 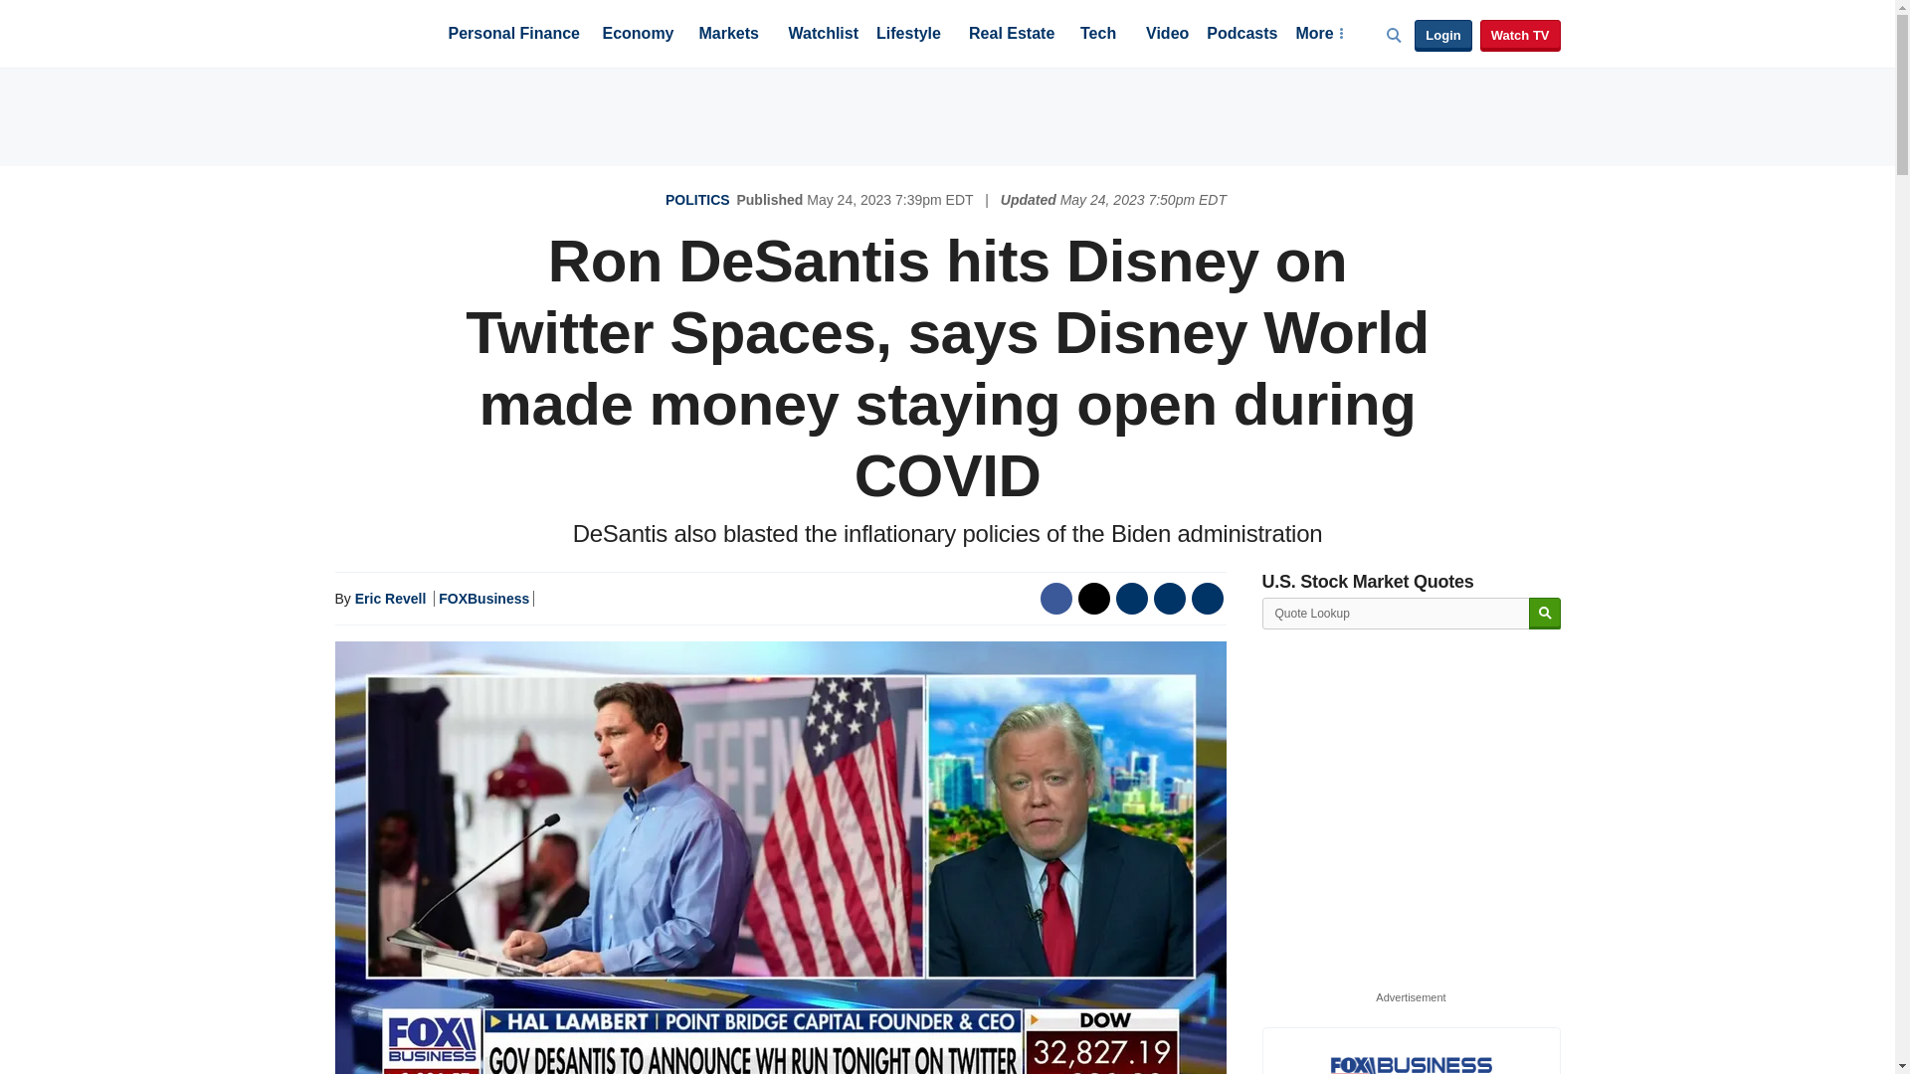 I want to click on Real Estate, so click(x=1011, y=35).